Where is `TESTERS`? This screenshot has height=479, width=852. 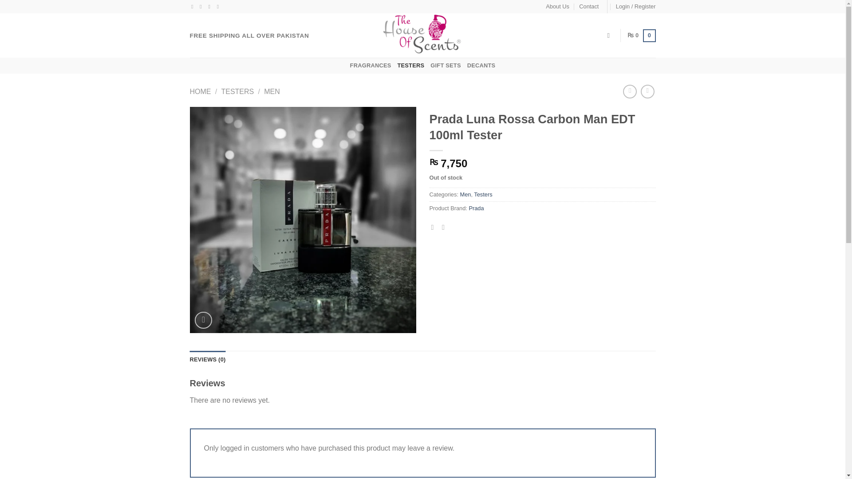
TESTERS is located at coordinates (237, 91).